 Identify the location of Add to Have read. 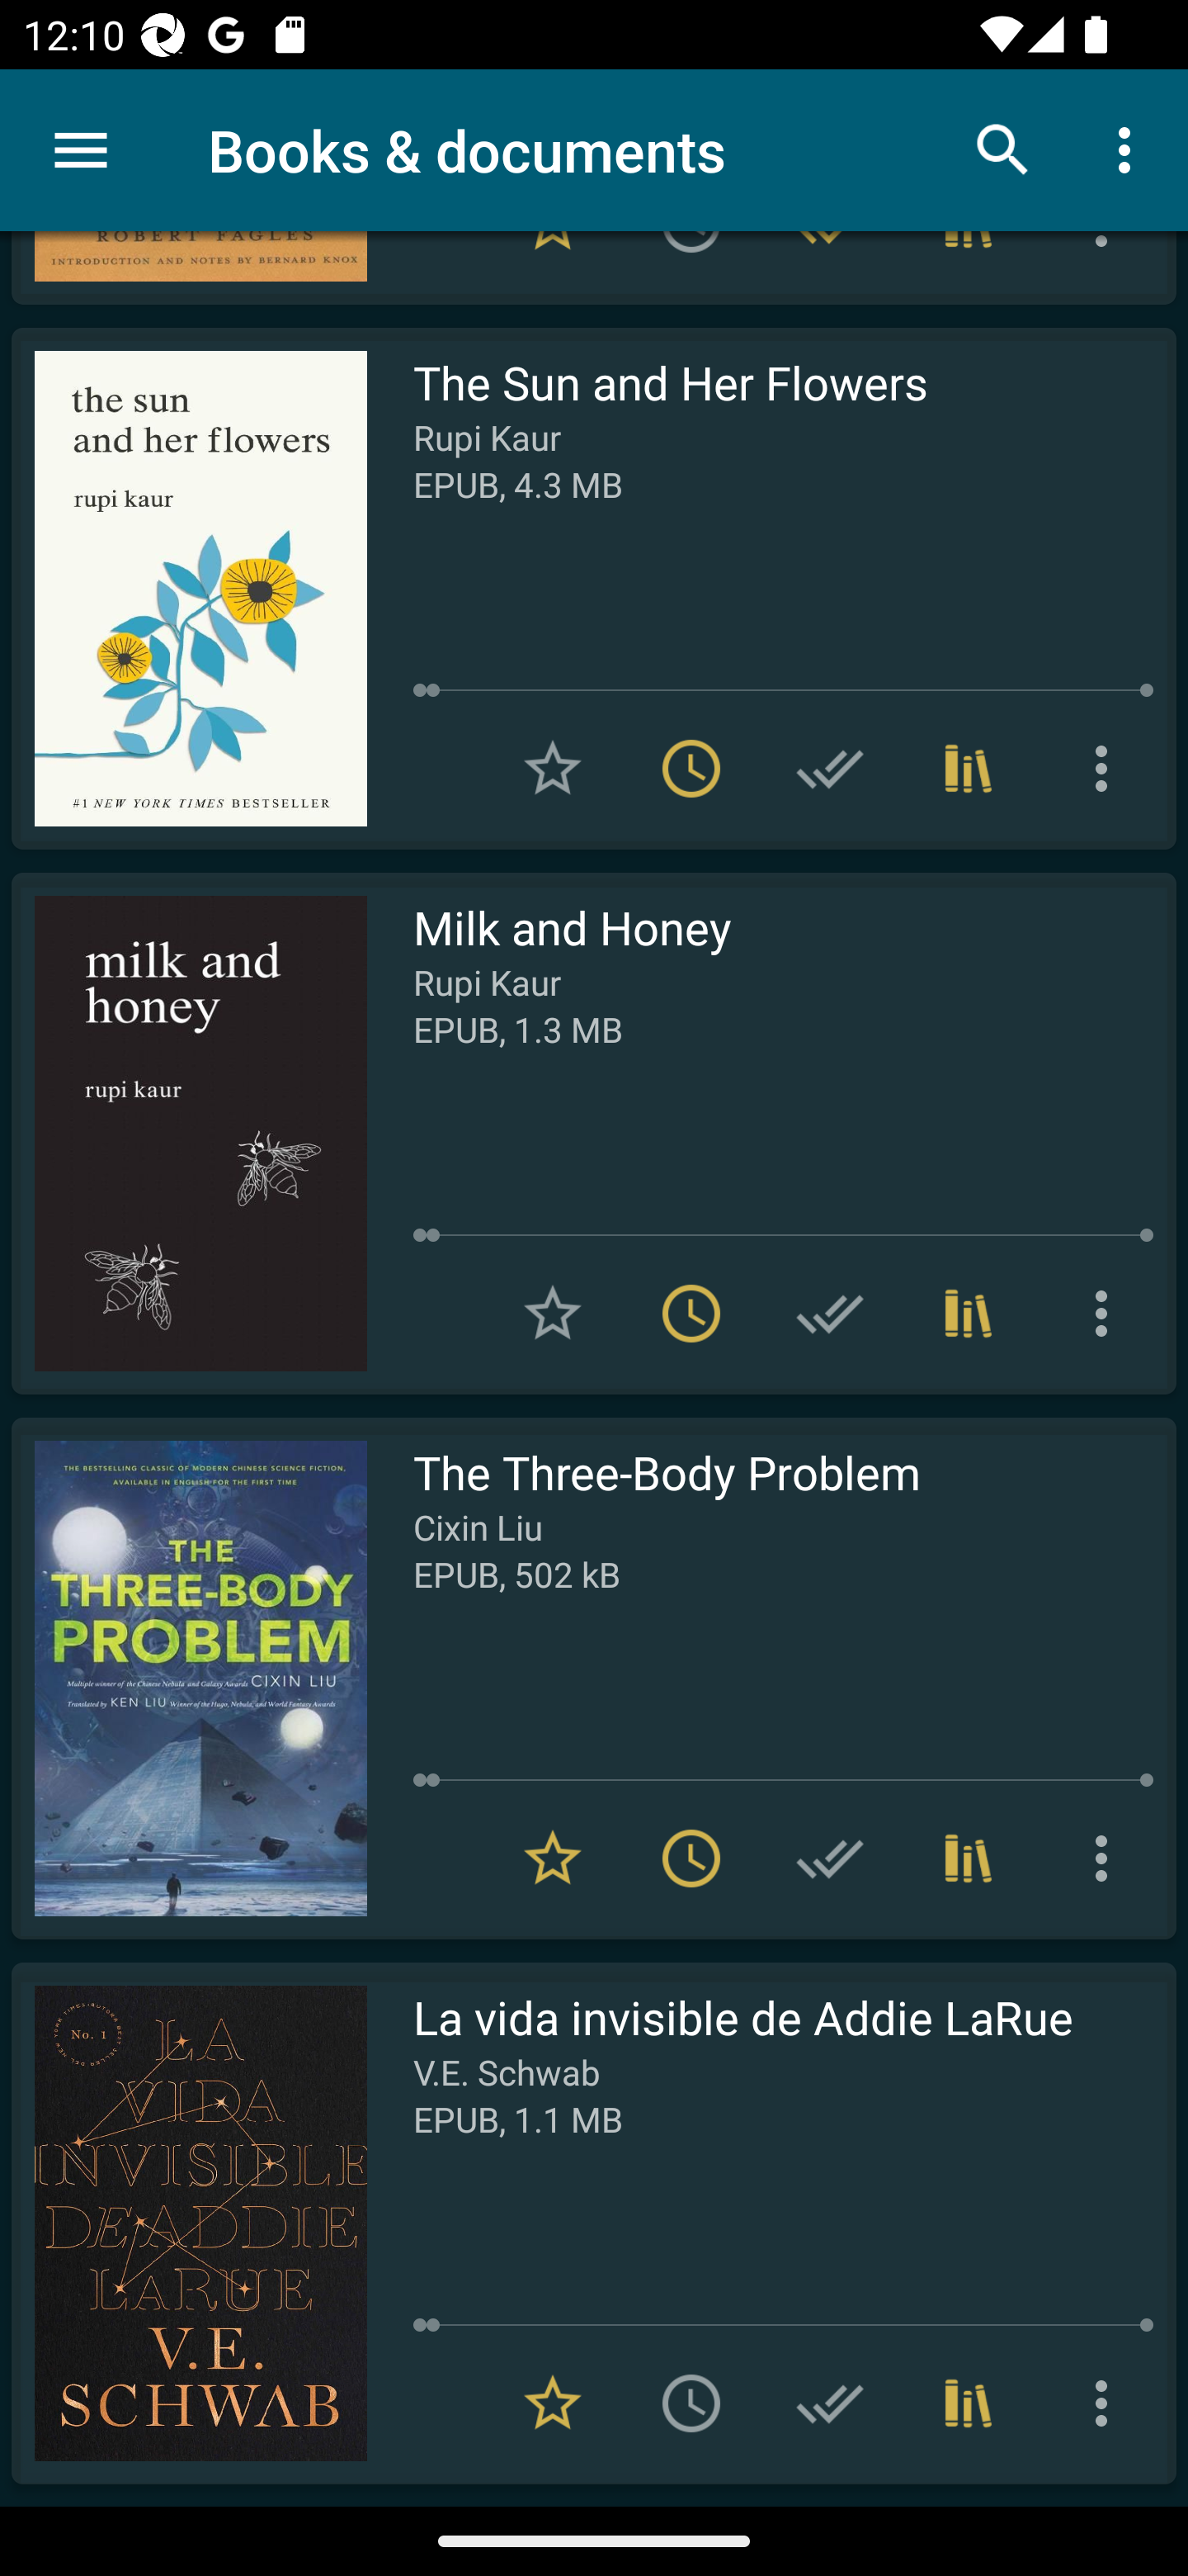
(830, 1313).